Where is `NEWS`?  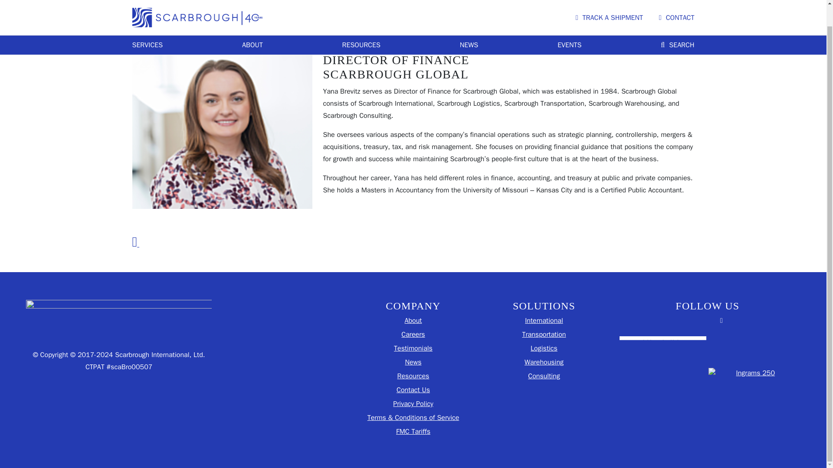
NEWS is located at coordinates (469, 23).